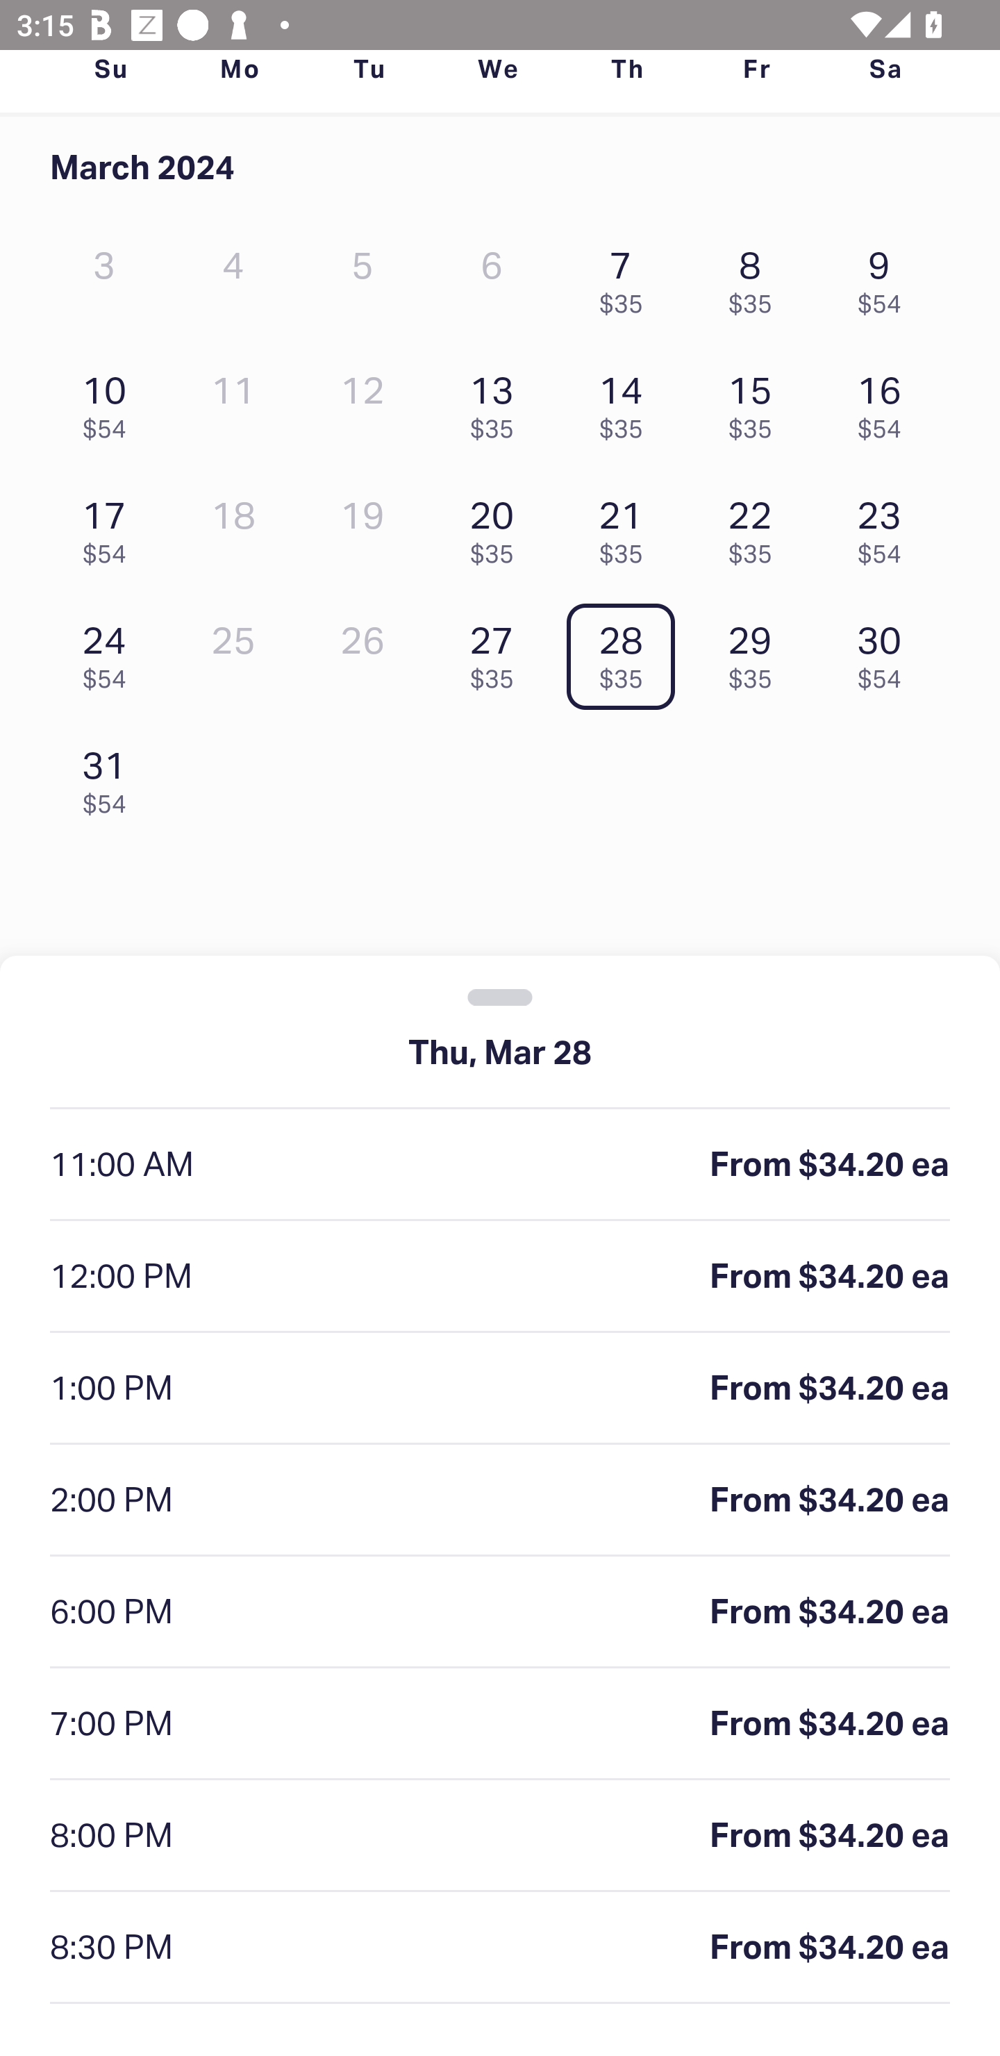  I want to click on 15 $35, so click(756, 401).